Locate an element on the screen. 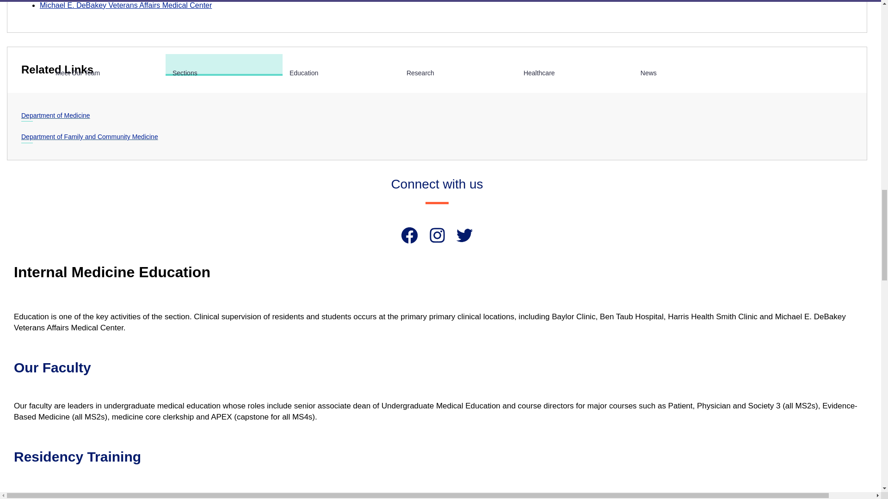 Image resolution: width=888 pixels, height=499 pixels. facebook is located at coordinates (409, 236).